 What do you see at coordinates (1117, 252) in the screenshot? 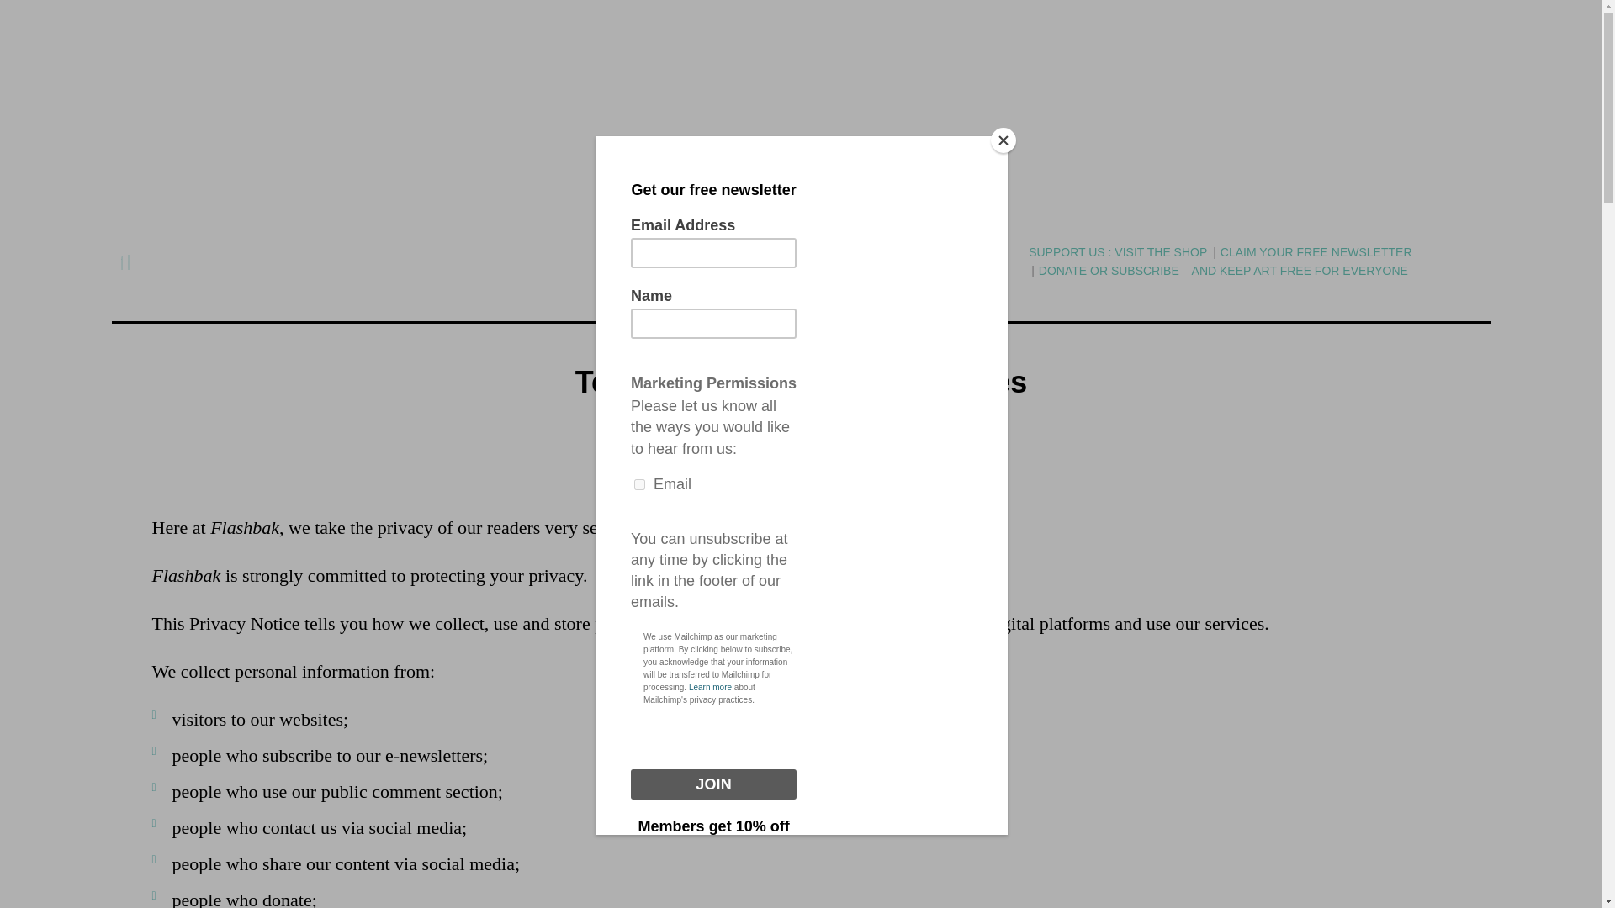
I see `SUPPORT US : VISIT THE SHOP` at bounding box center [1117, 252].